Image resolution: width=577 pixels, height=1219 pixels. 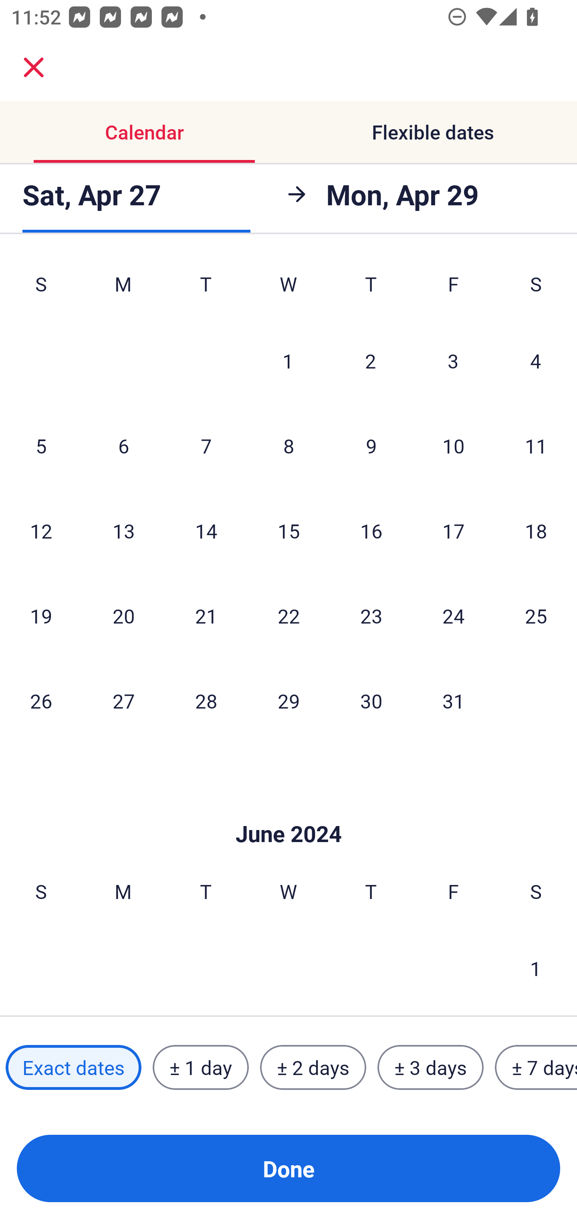 What do you see at coordinates (536, 615) in the screenshot?
I see `25 Saturday, May 25, 2024` at bounding box center [536, 615].